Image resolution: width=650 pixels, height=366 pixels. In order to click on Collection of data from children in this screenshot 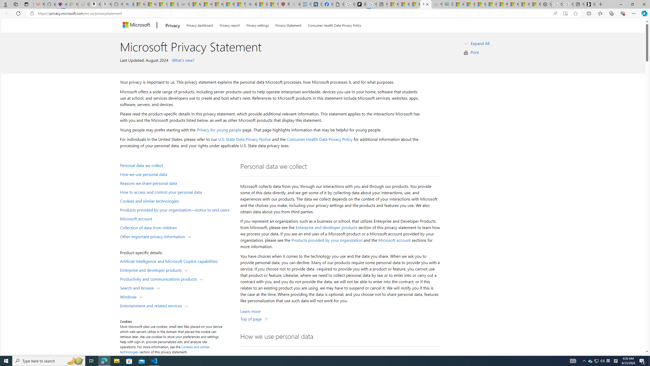, I will do `click(177, 227)`.